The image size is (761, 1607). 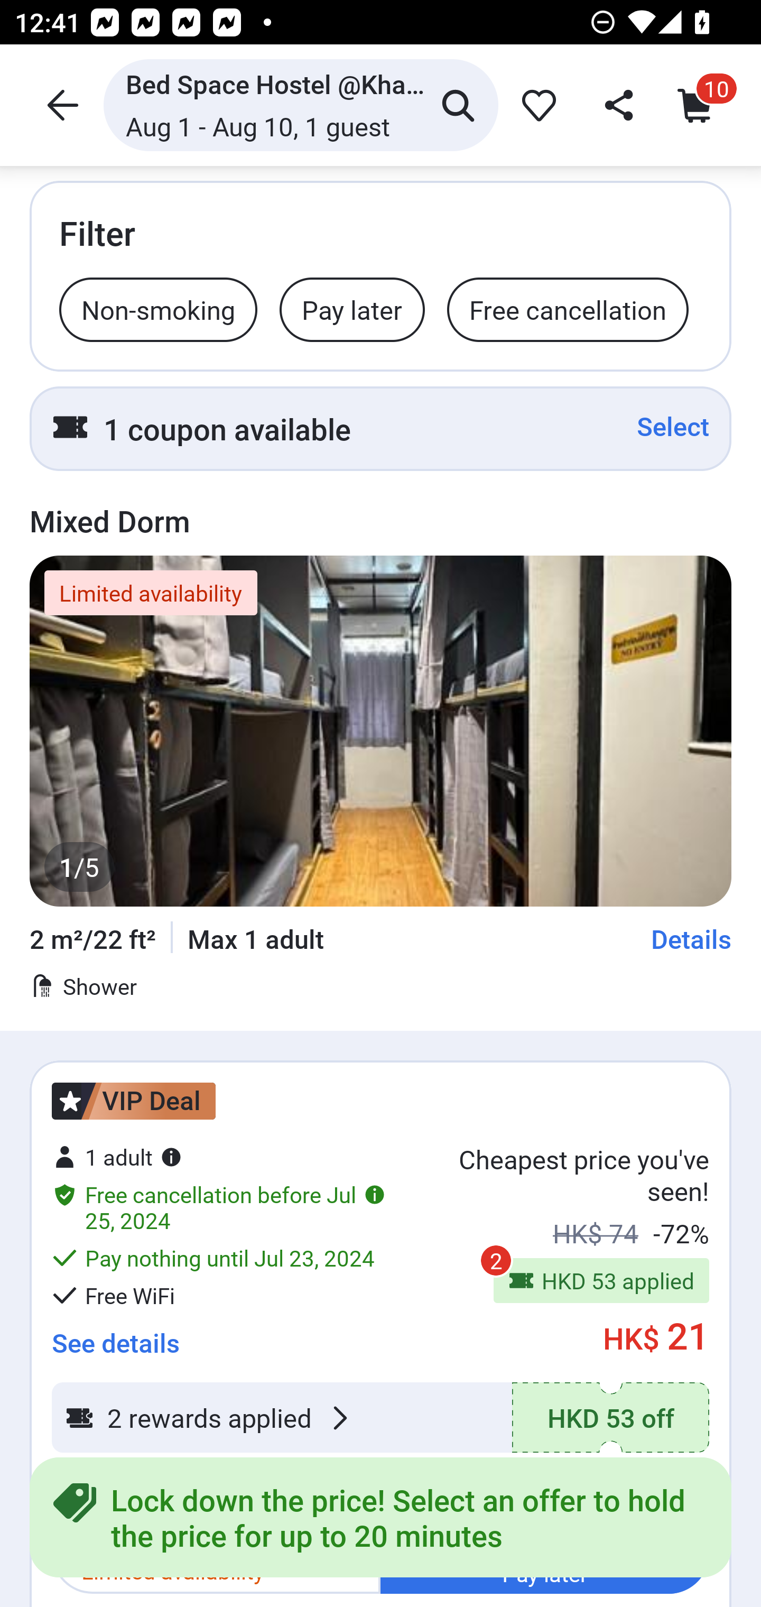 I want to click on share_header_icon, so click(x=616, y=105).